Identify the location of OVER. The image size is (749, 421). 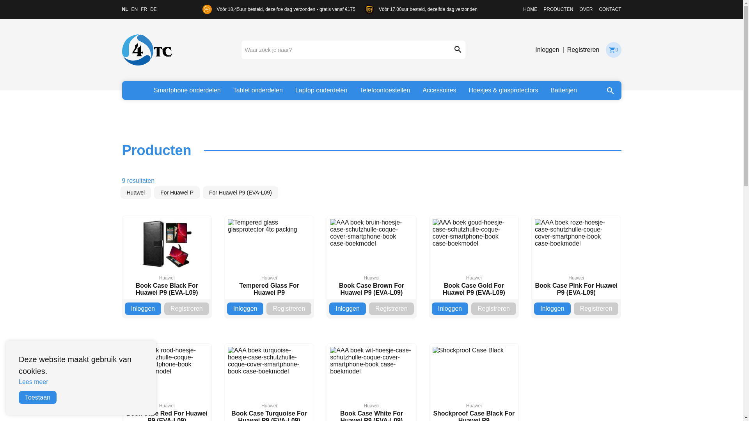
(586, 9).